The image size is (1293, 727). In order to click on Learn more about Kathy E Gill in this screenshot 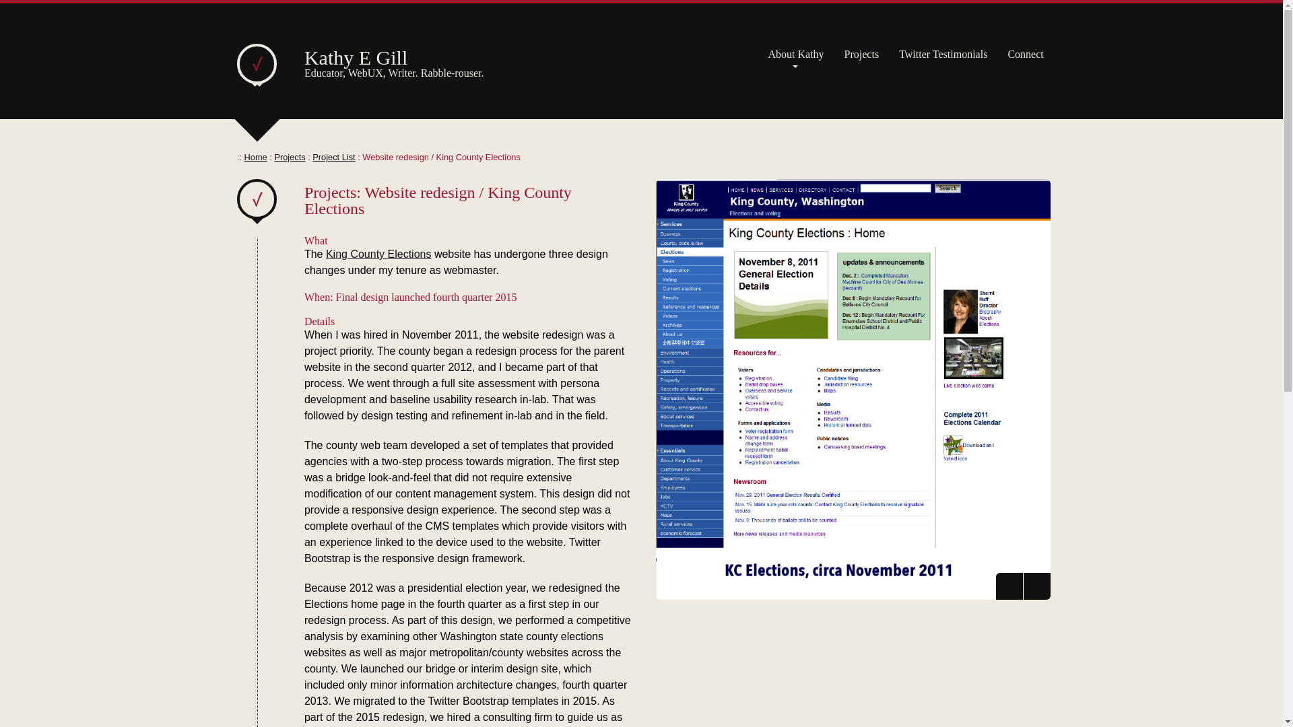, I will do `click(795, 54)`.